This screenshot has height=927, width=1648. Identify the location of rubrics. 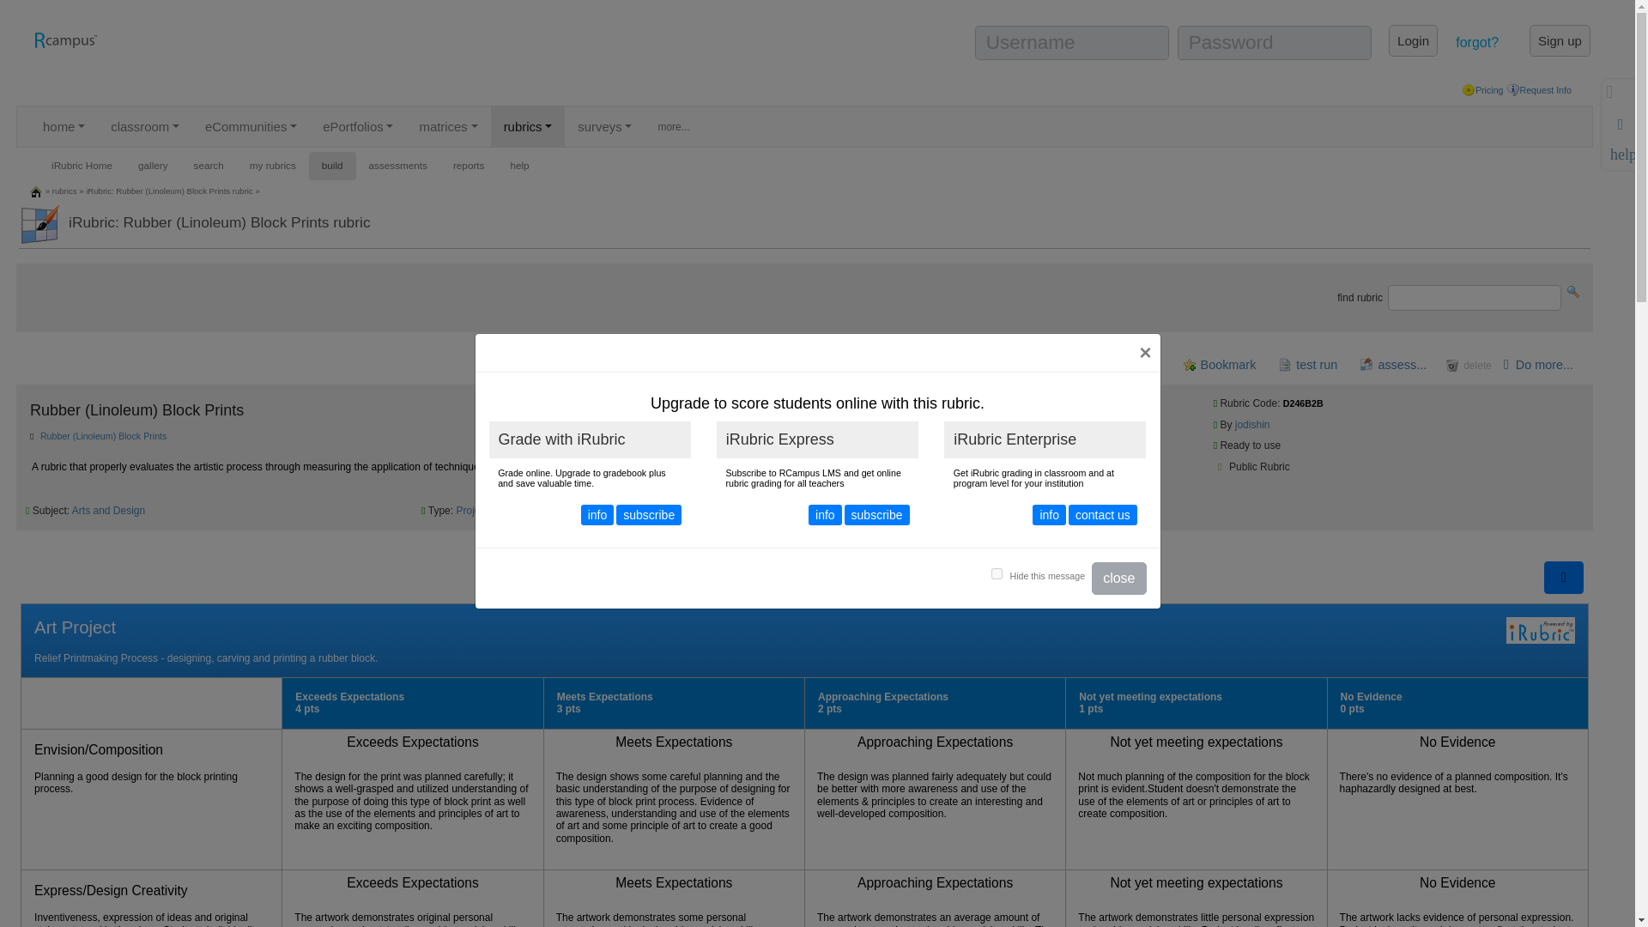
(528, 126).